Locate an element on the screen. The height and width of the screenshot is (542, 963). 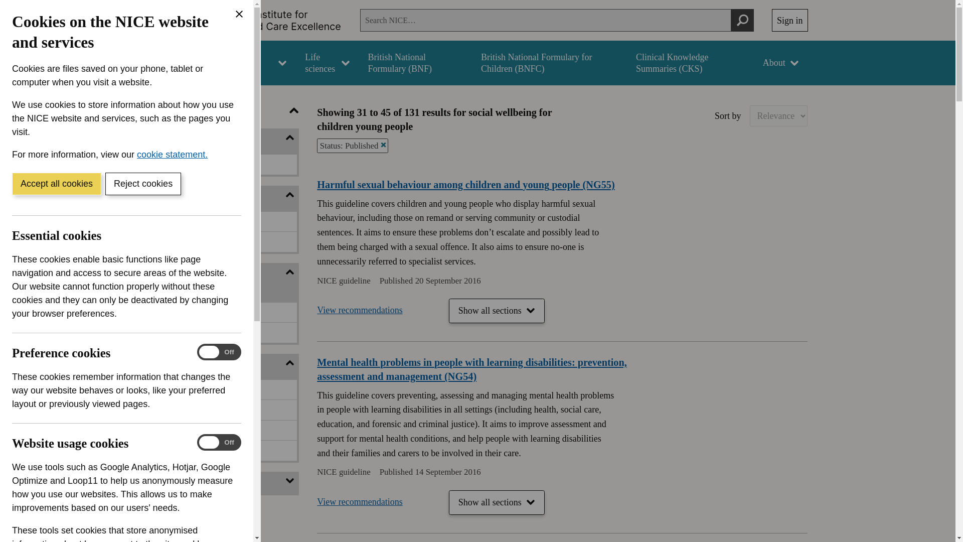
Last 3 months is located at coordinates (158, 389).